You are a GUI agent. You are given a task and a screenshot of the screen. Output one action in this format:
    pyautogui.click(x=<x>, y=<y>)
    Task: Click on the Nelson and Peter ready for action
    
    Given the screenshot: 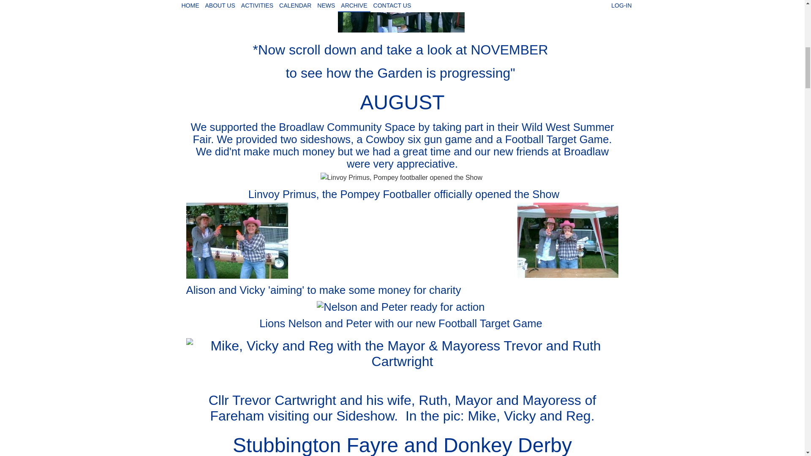 What is the action you would take?
    pyautogui.click(x=400, y=307)
    